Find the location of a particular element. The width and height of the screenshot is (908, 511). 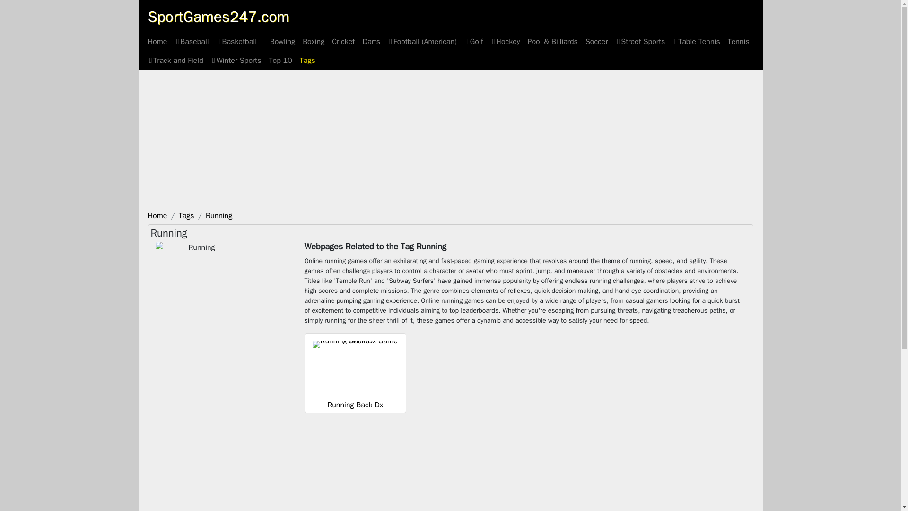

Top 10 is located at coordinates (280, 61).